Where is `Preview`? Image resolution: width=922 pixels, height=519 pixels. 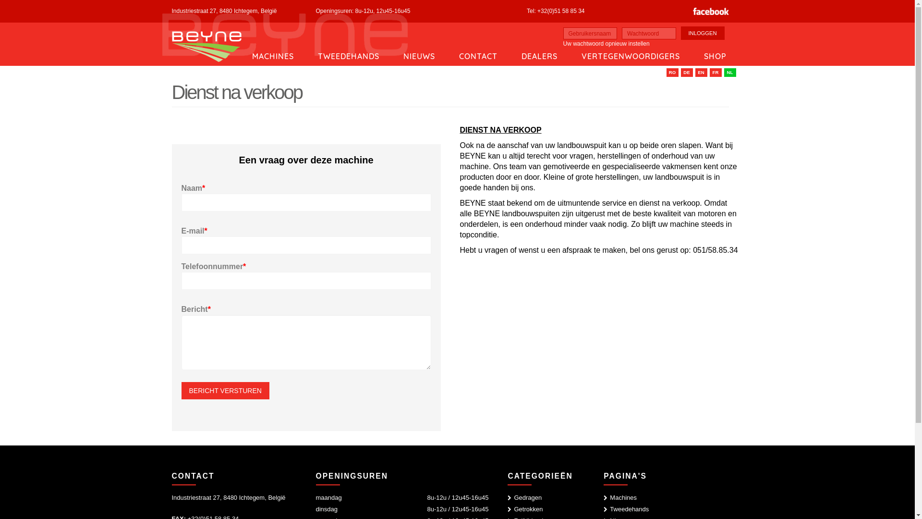
Preview is located at coordinates (23, 9).